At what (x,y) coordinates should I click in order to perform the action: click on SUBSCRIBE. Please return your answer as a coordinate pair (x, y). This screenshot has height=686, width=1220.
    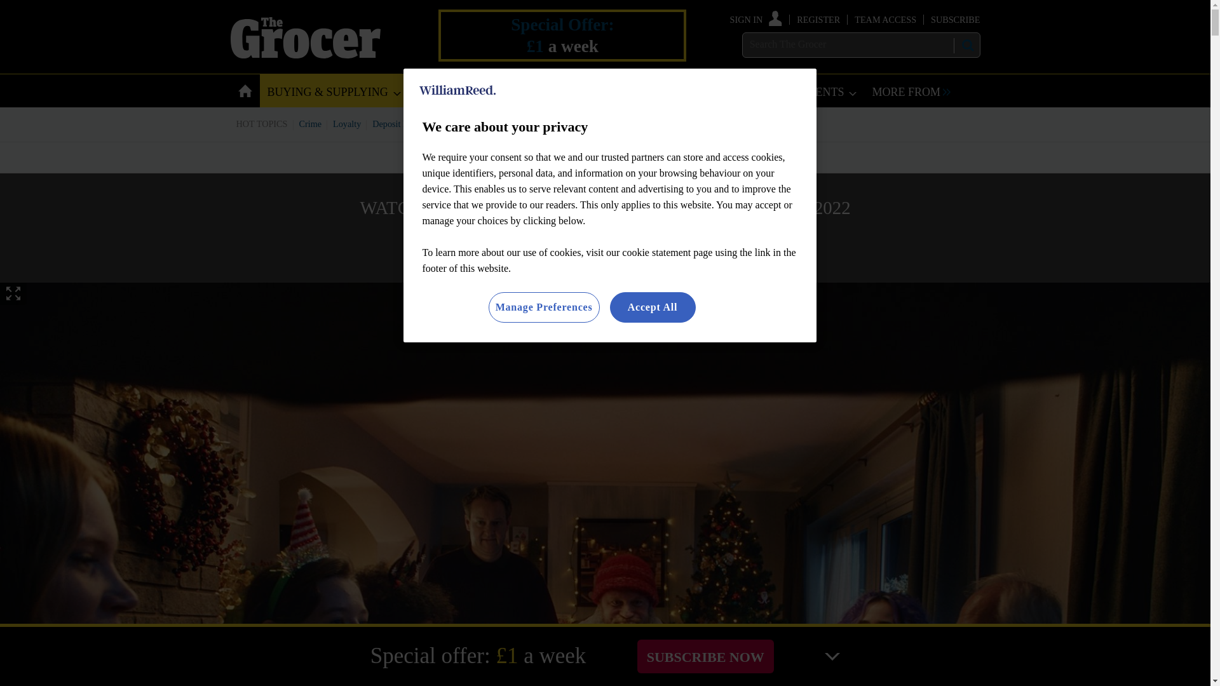
    Looking at the image, I should click on (954, 19).